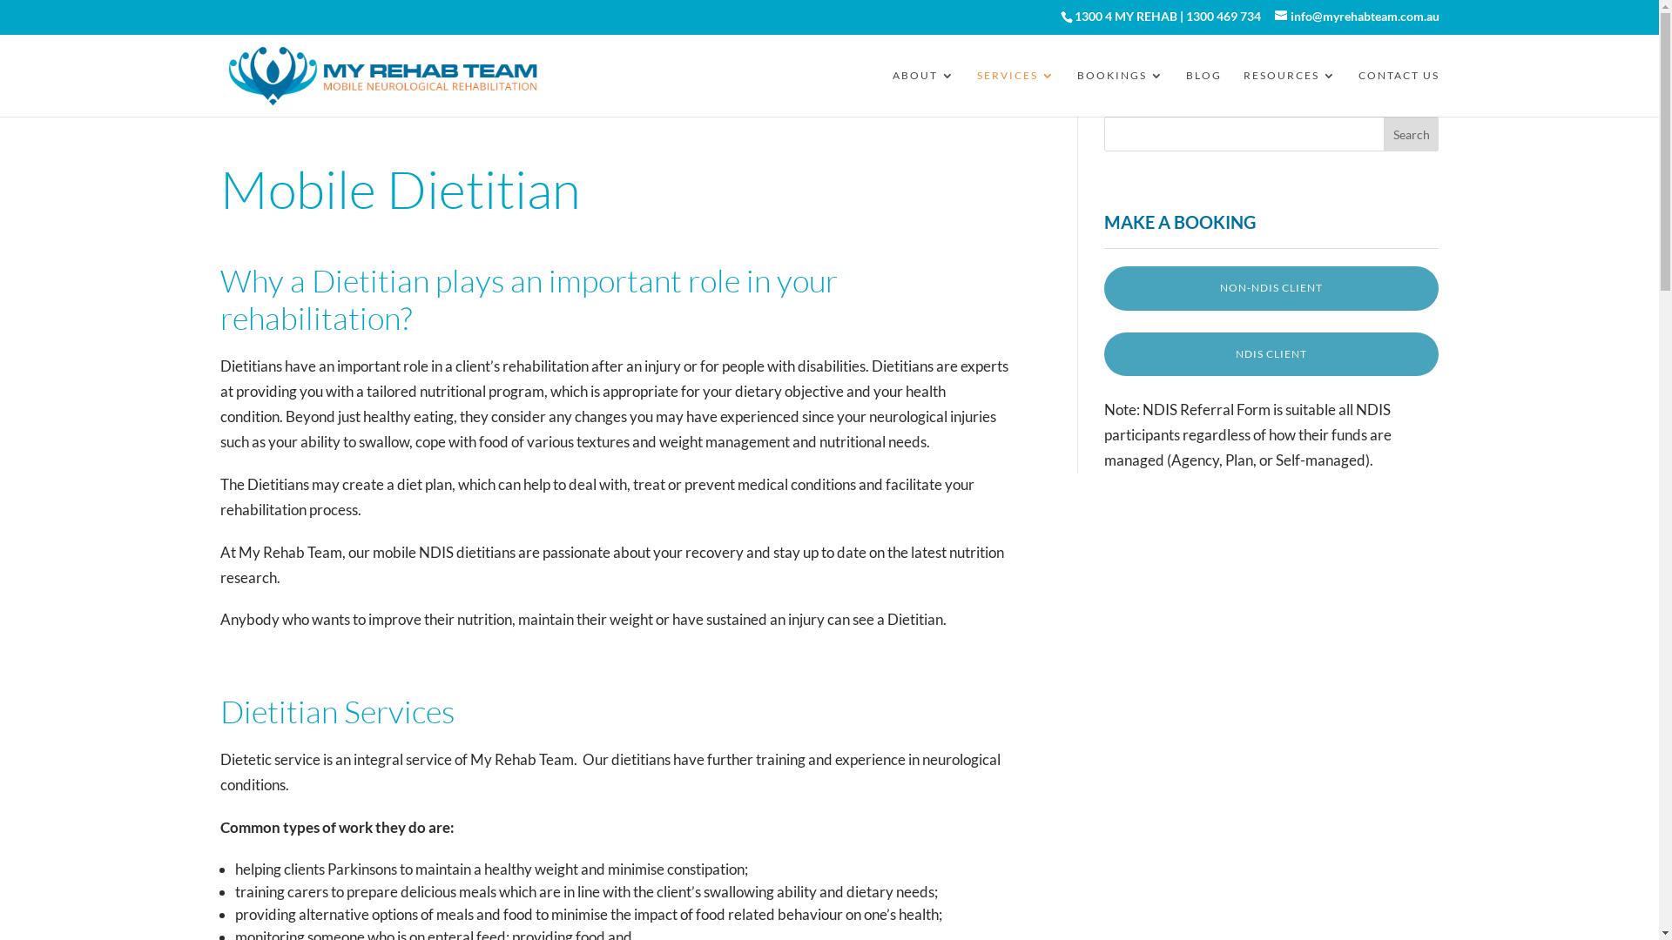 The width and height of the screenshot is (1672, 940). Describe the element at coordinates (1120, 93) in the screenshot. I see `BOOKINGS` at that location.